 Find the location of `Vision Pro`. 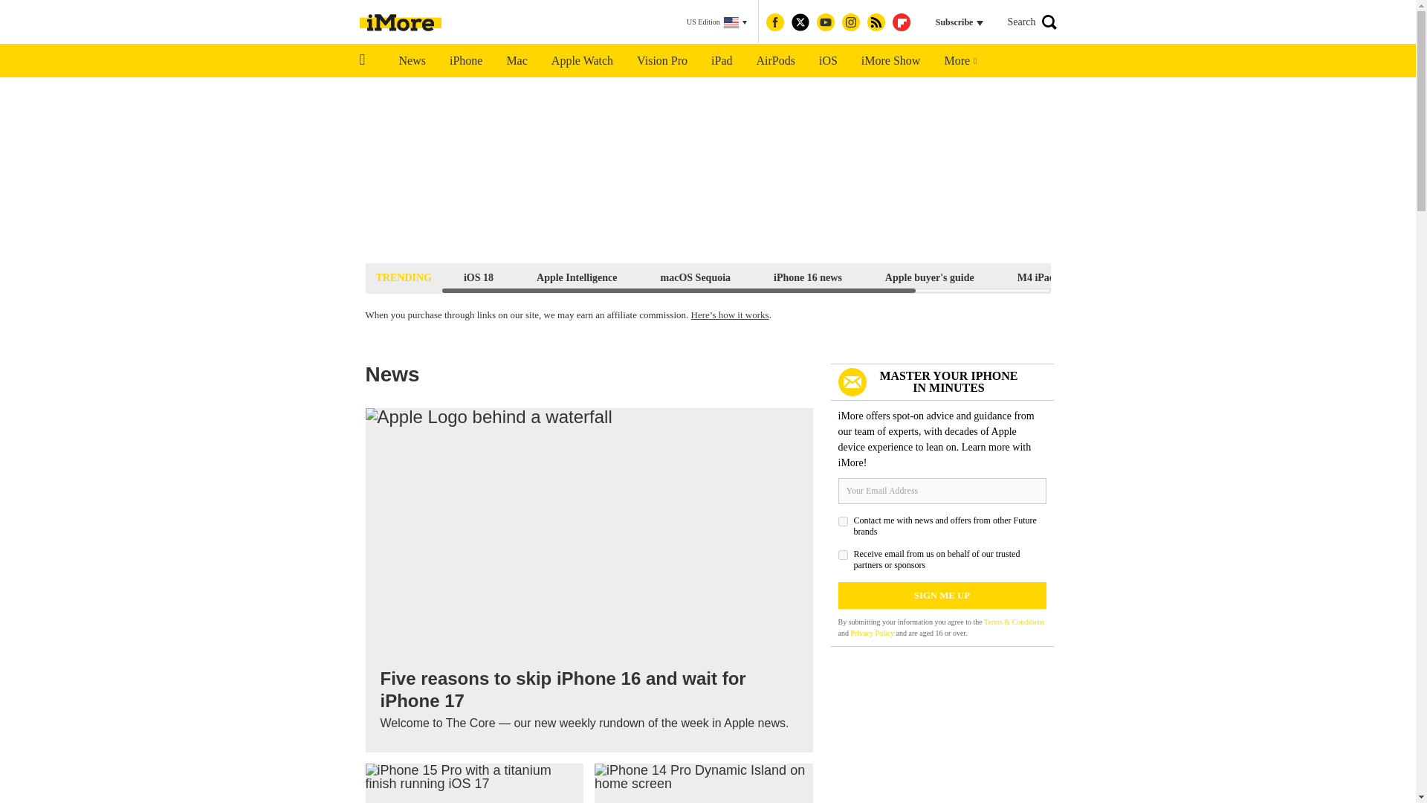

Vision Pro is located at coordinates (661, 61).